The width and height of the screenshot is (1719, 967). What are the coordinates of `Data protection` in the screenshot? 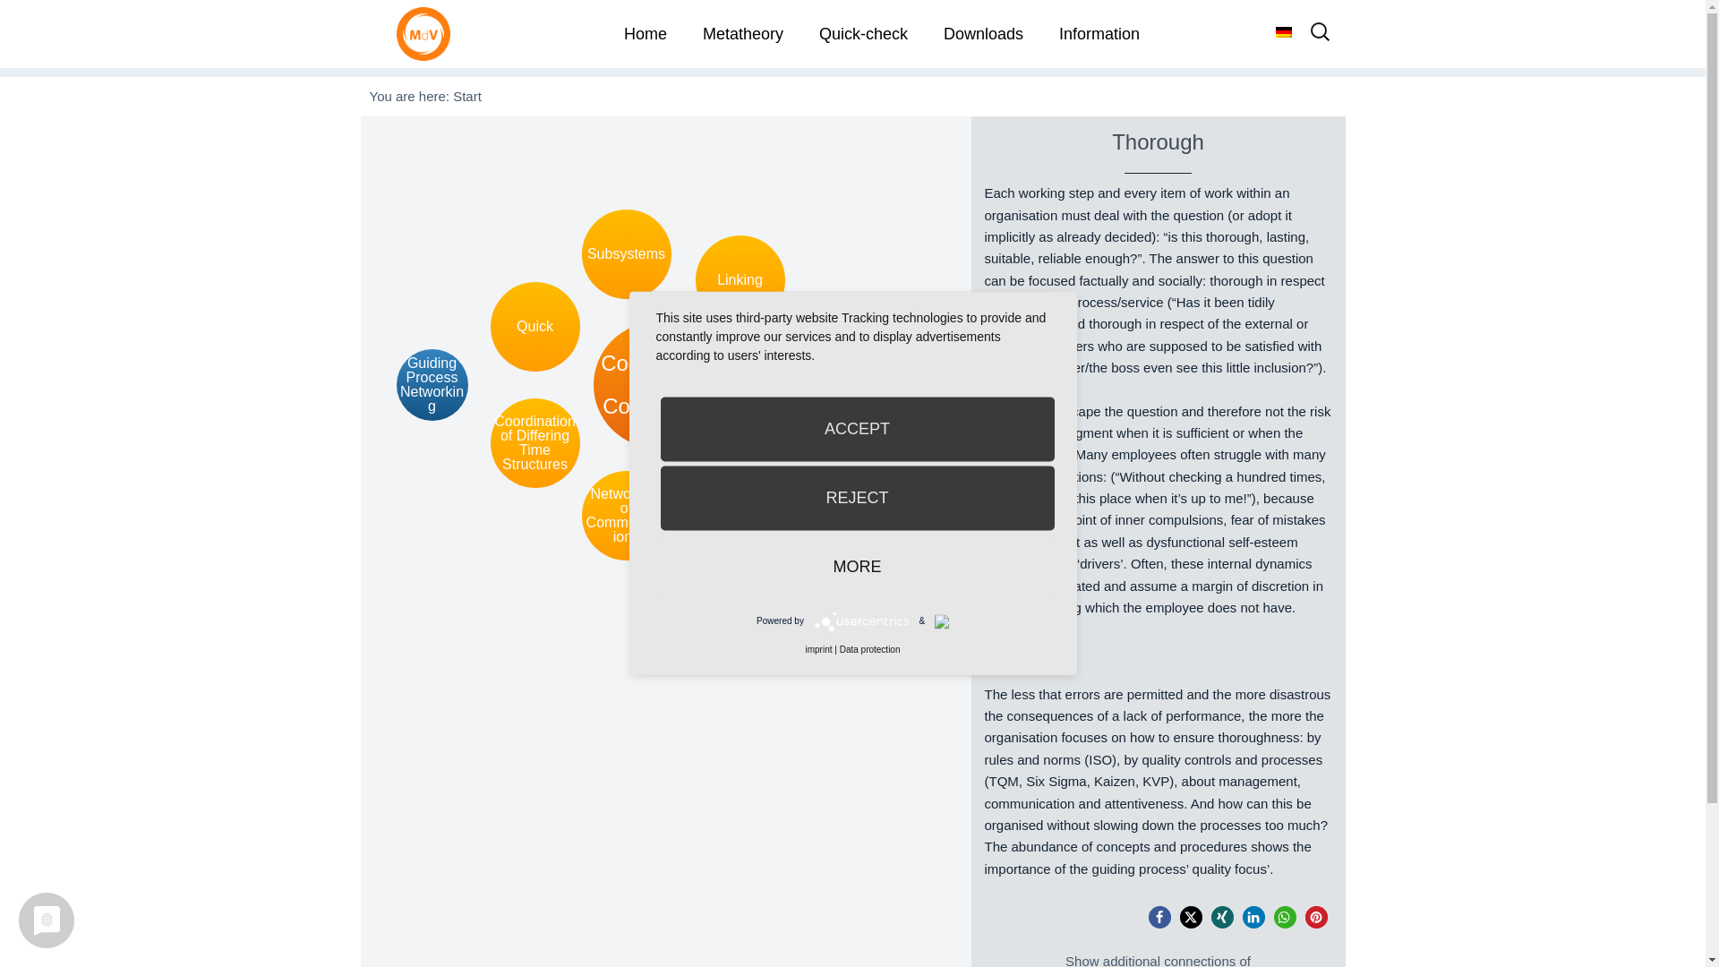 It's located at (870, 650).